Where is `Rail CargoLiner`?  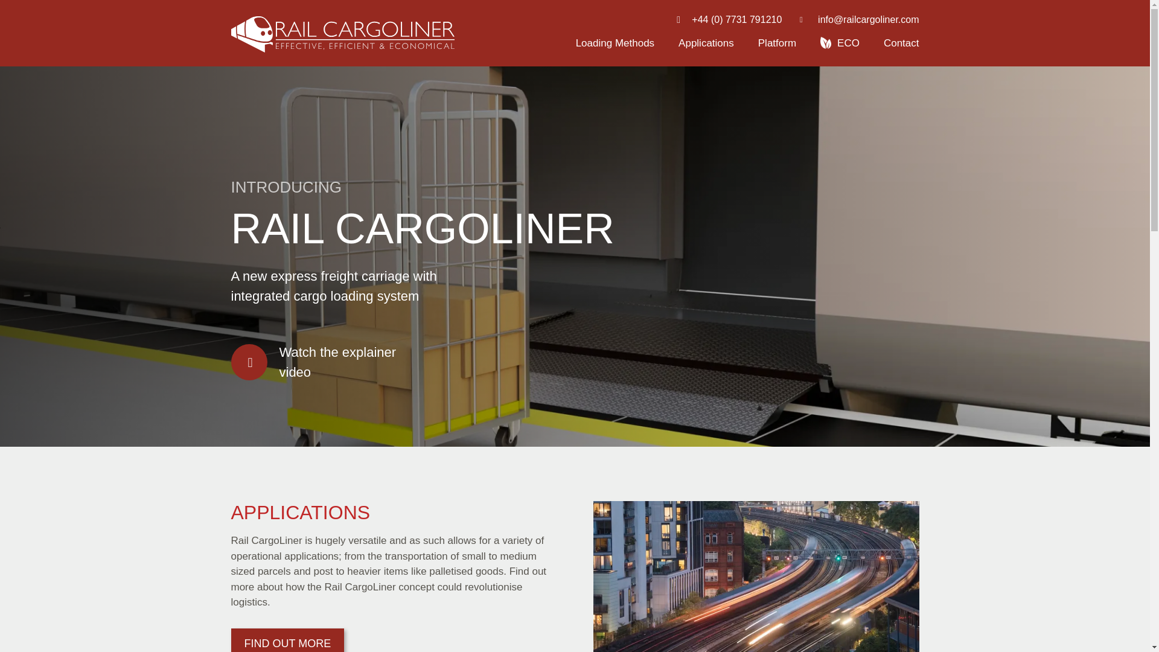
Rail CargoLiner is located at coordinates (342, 34).